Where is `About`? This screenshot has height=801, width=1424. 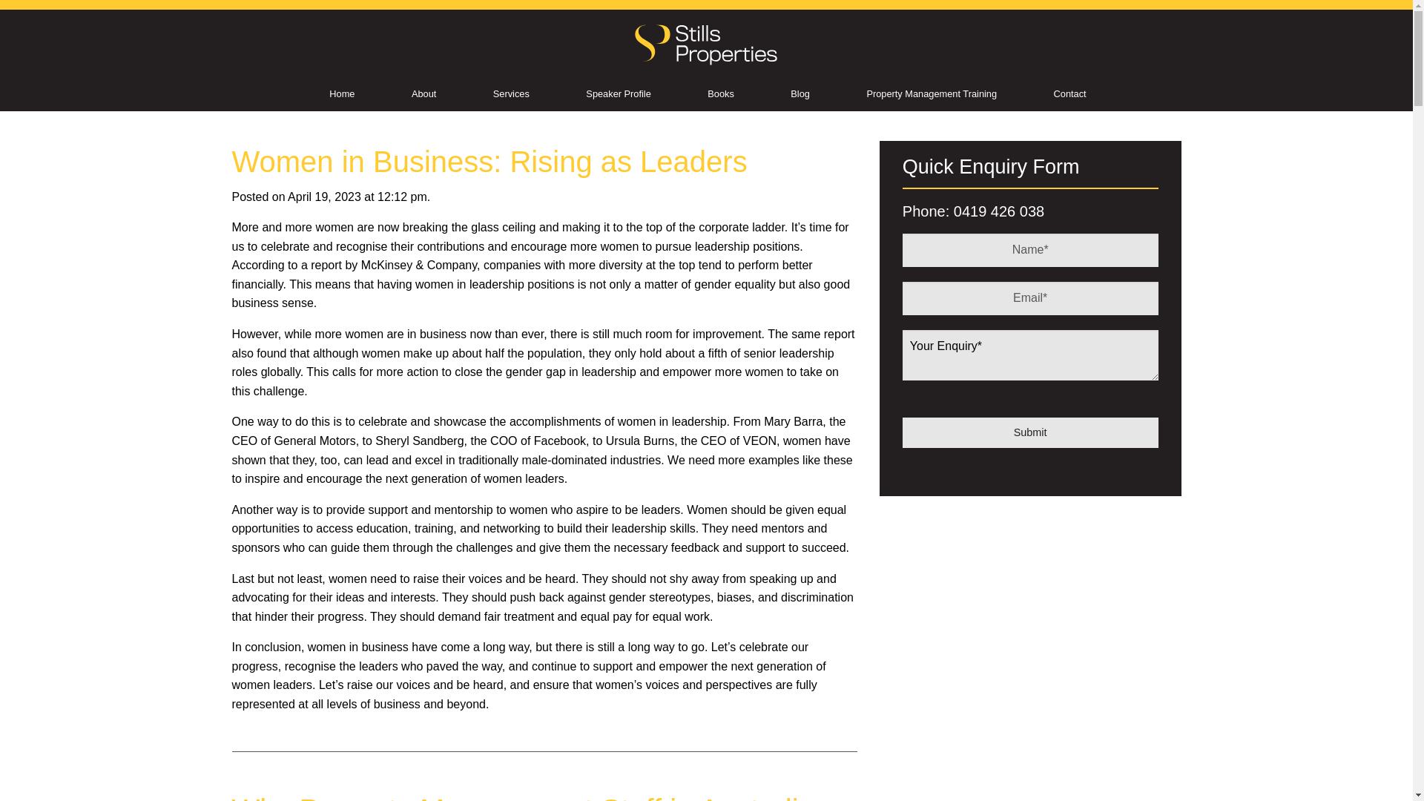
About is located at coordinates (423, 94).